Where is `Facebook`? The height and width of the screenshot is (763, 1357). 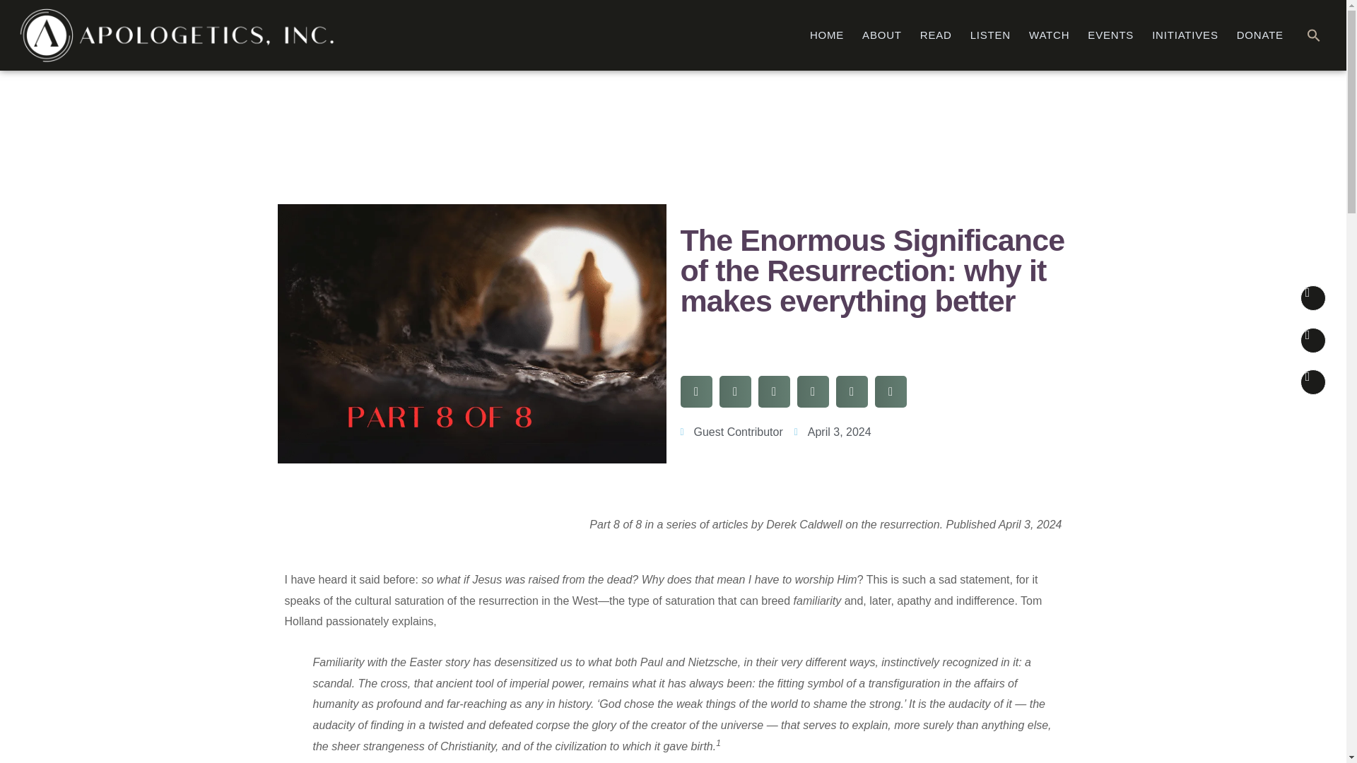 Facebook is located at coordinates (1312, 341).